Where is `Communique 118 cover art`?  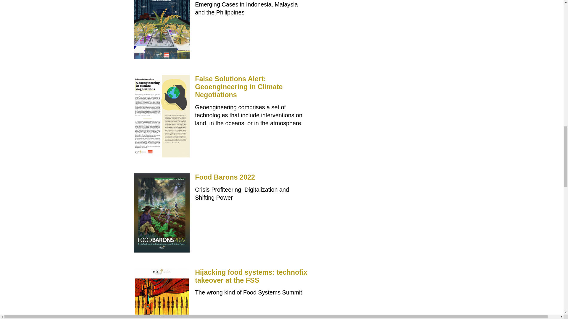
Communique 118 cover art is located at coordinates (162, 294).